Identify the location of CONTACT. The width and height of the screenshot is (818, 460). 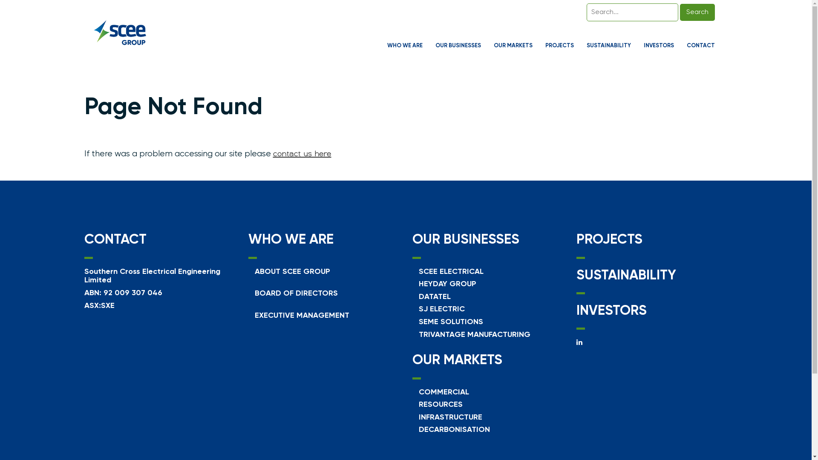
(115, 240).